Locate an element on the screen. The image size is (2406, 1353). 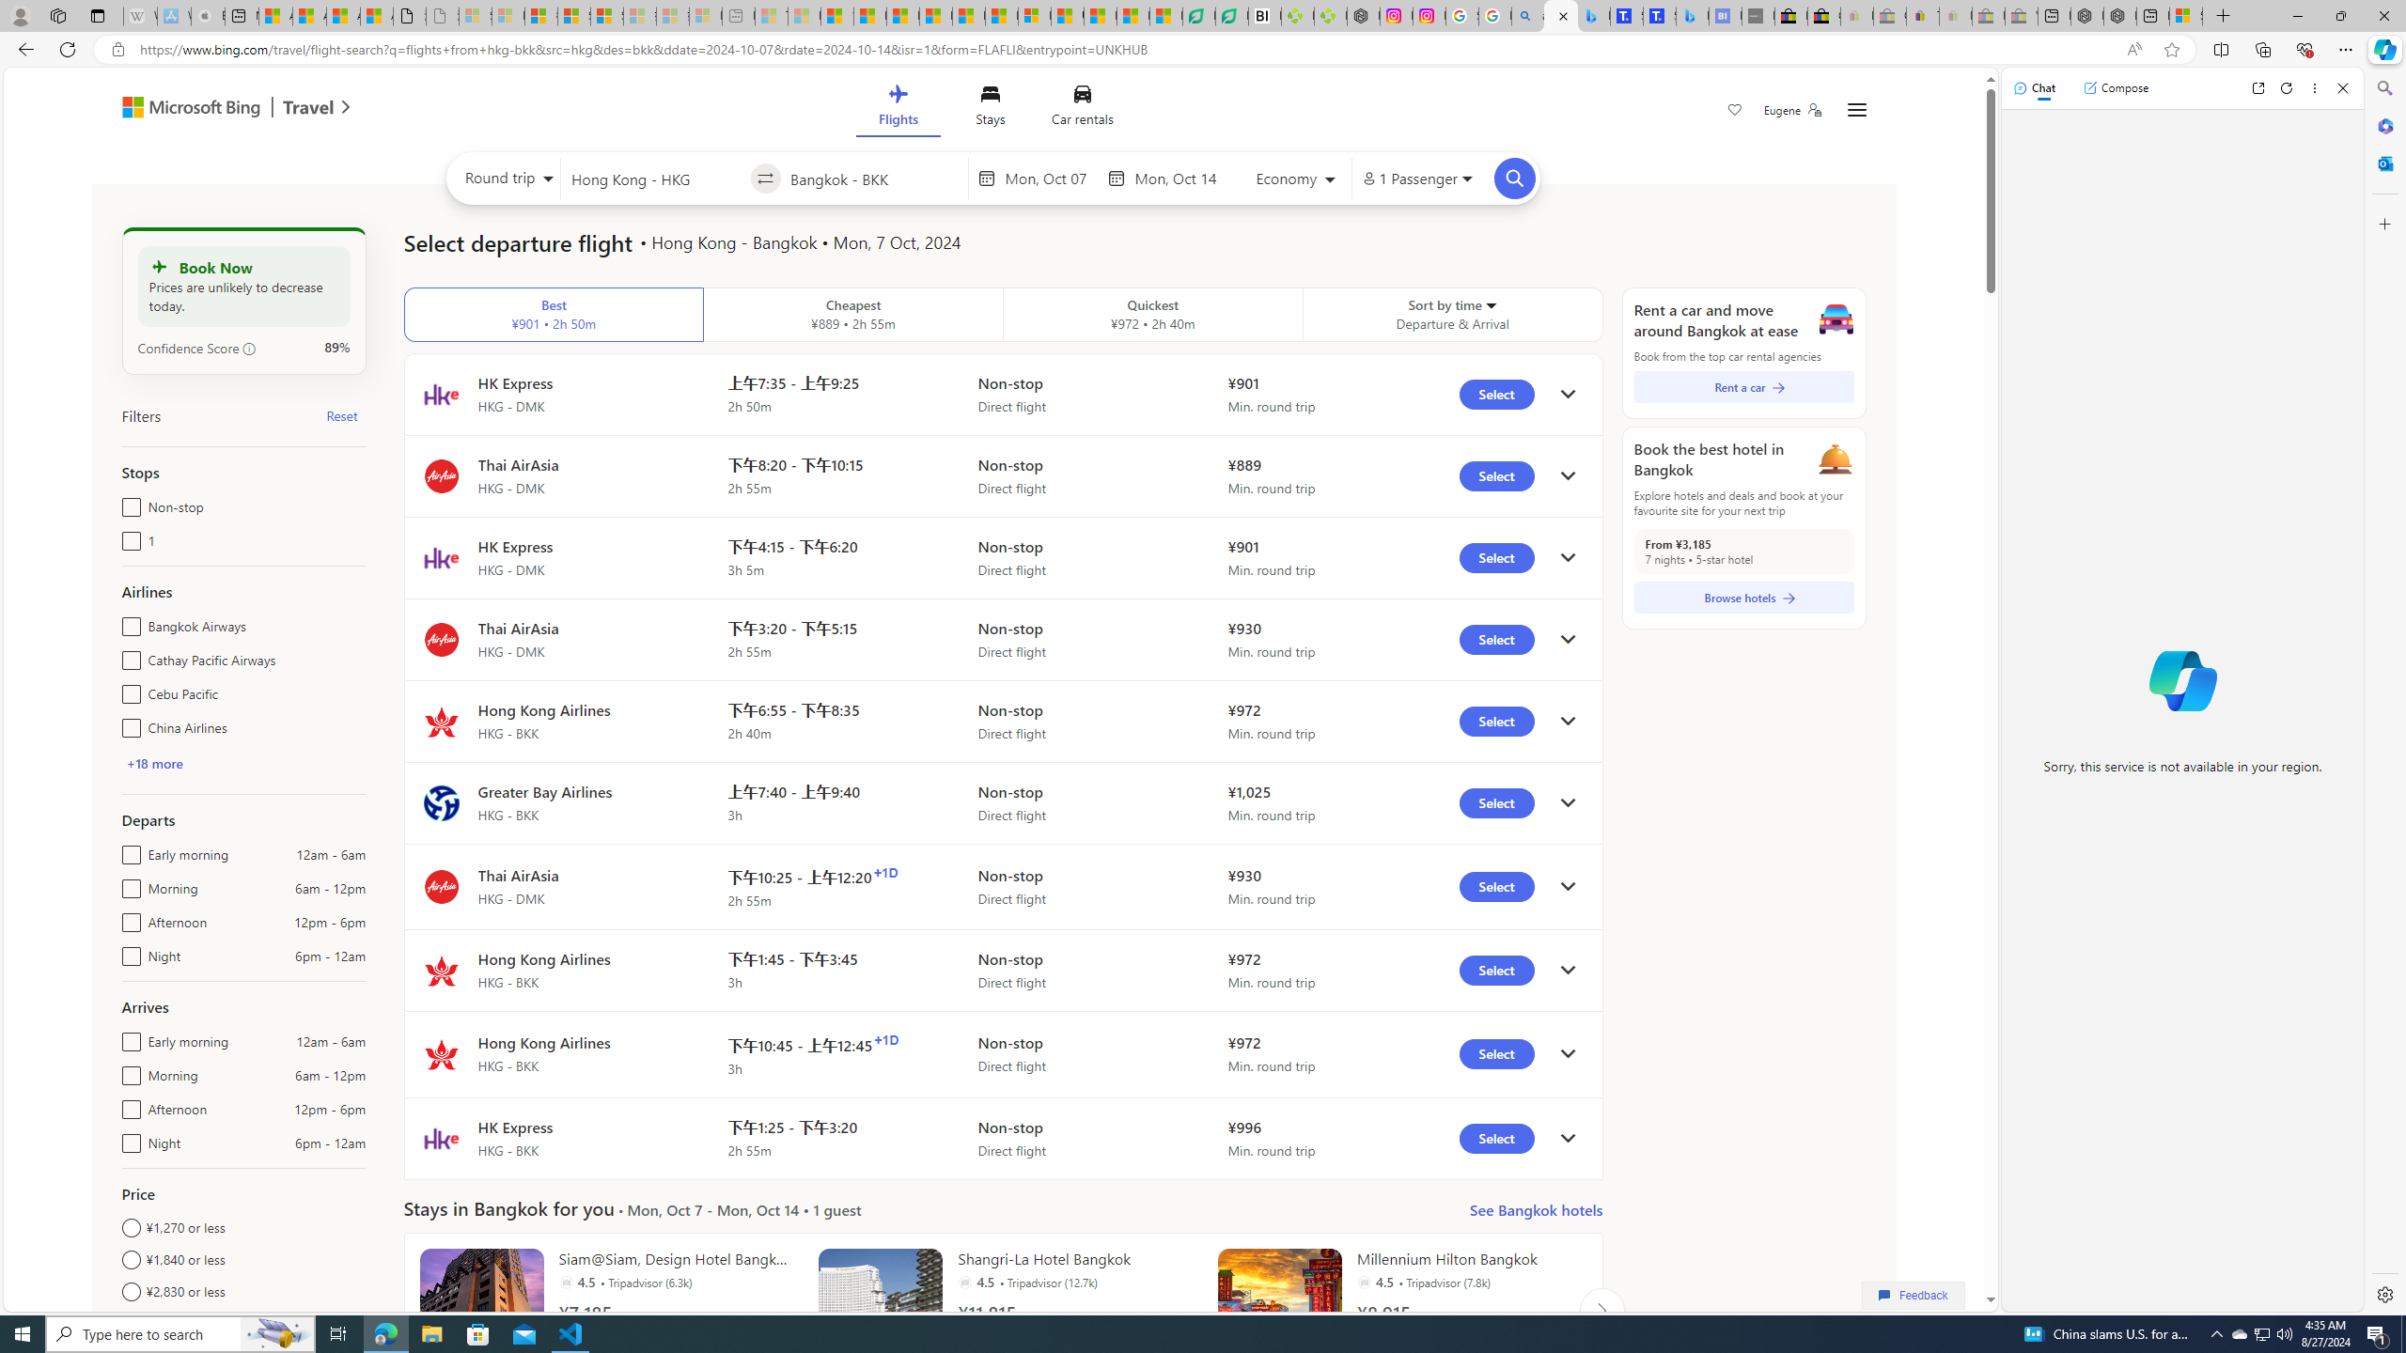
Sign in to your Microsoft account - Sleeping is located at coordinates (476, 16).